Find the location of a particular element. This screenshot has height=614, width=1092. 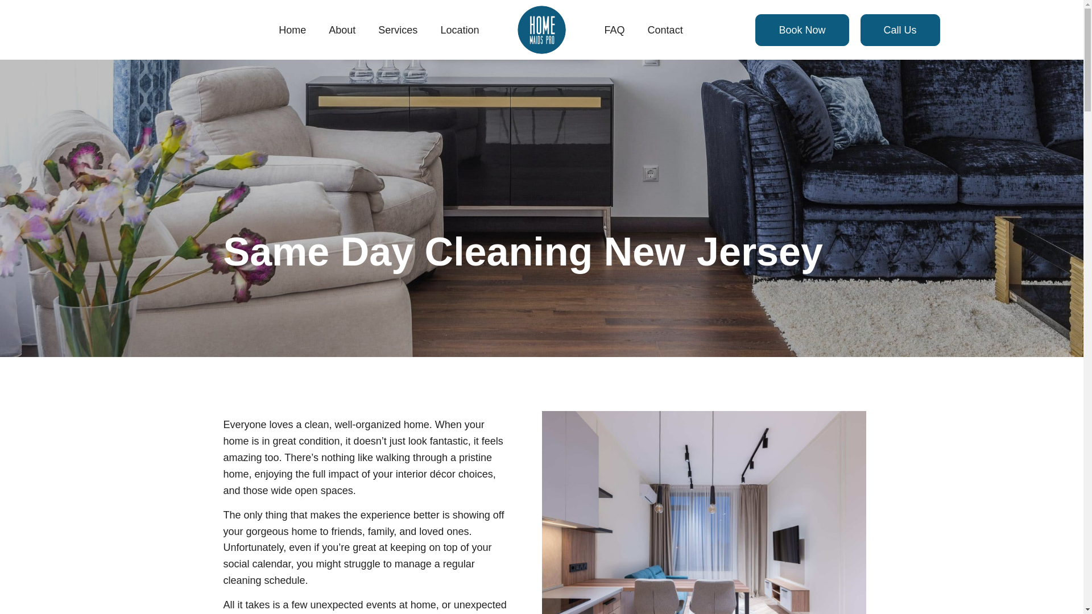

Home is located at coordinates (292, 30).